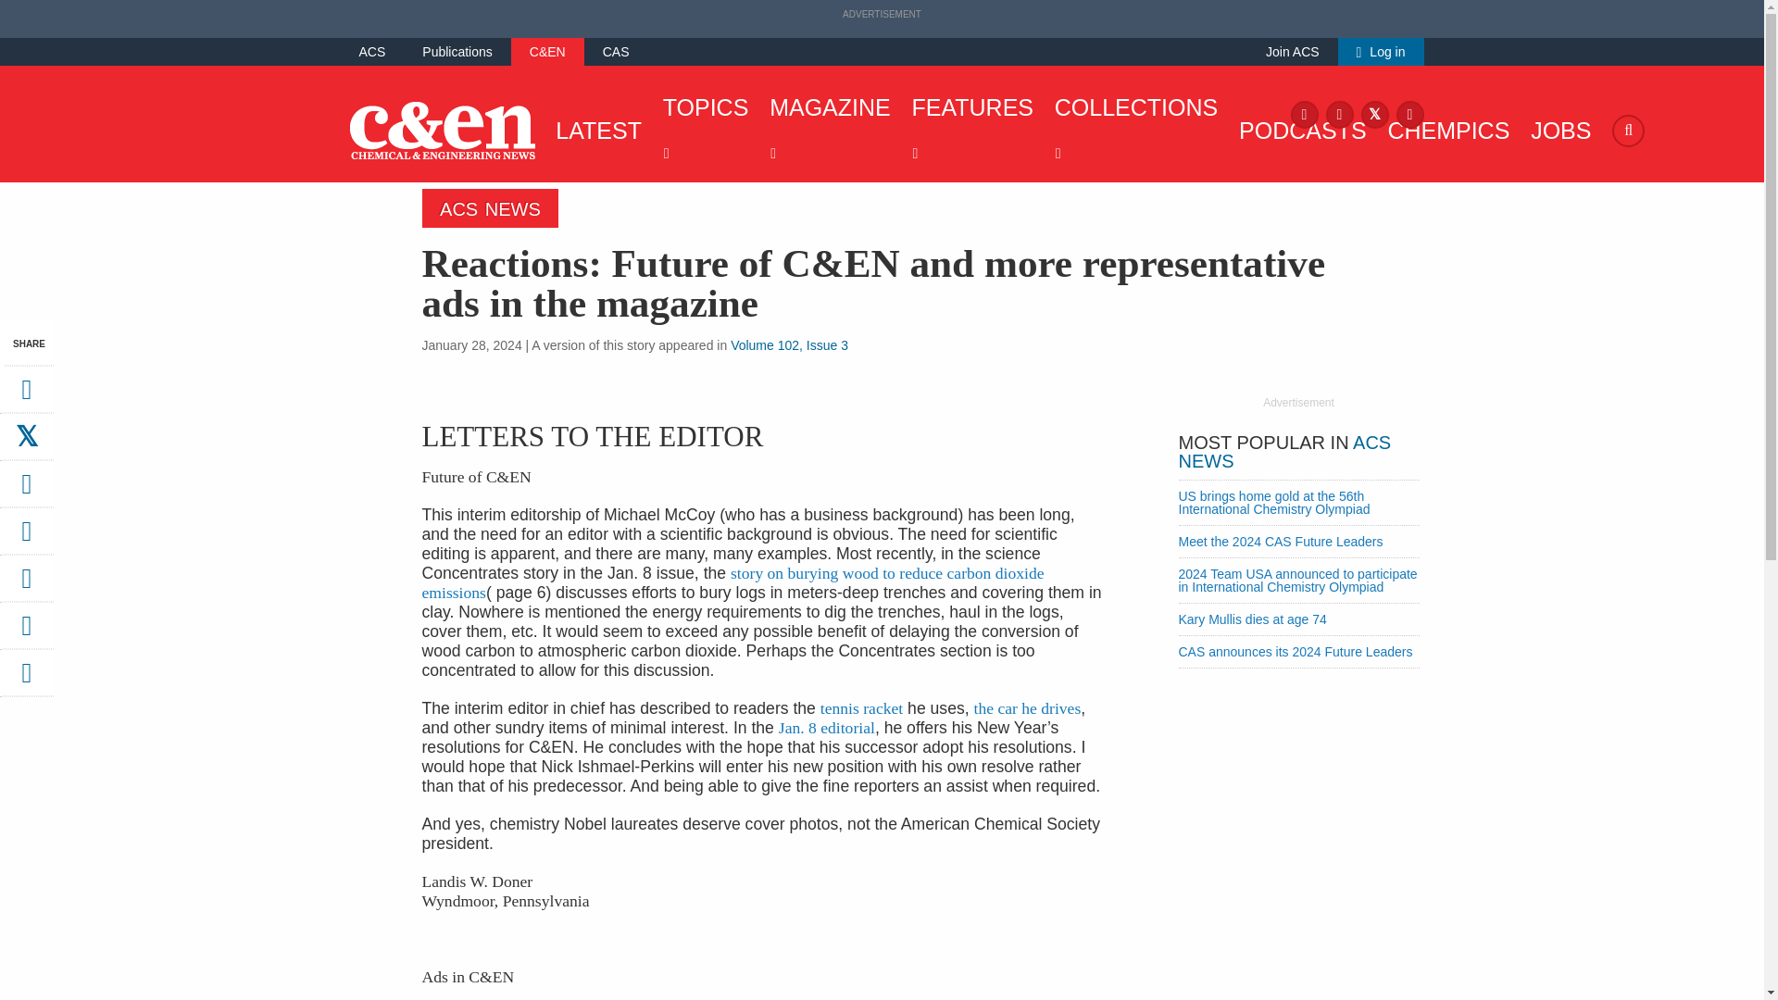 Image resolution: width=1778 pixels, height=1000 pixels. Describe the element at coordinates (1409, 113) in the screenshot. I see `LinkedIn` at that location.